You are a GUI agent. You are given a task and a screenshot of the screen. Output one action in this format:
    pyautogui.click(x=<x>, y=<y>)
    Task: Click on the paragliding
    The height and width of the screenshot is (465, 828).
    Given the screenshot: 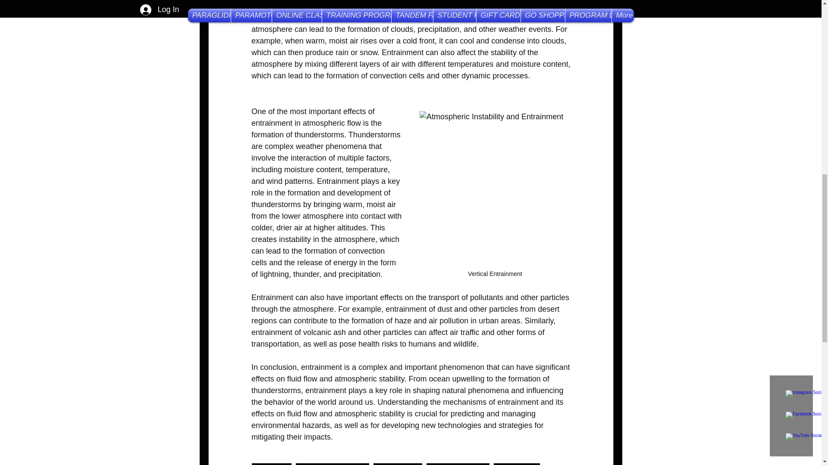 What is the action you would take?
    pyautogui.click(x=271, y=464)
    